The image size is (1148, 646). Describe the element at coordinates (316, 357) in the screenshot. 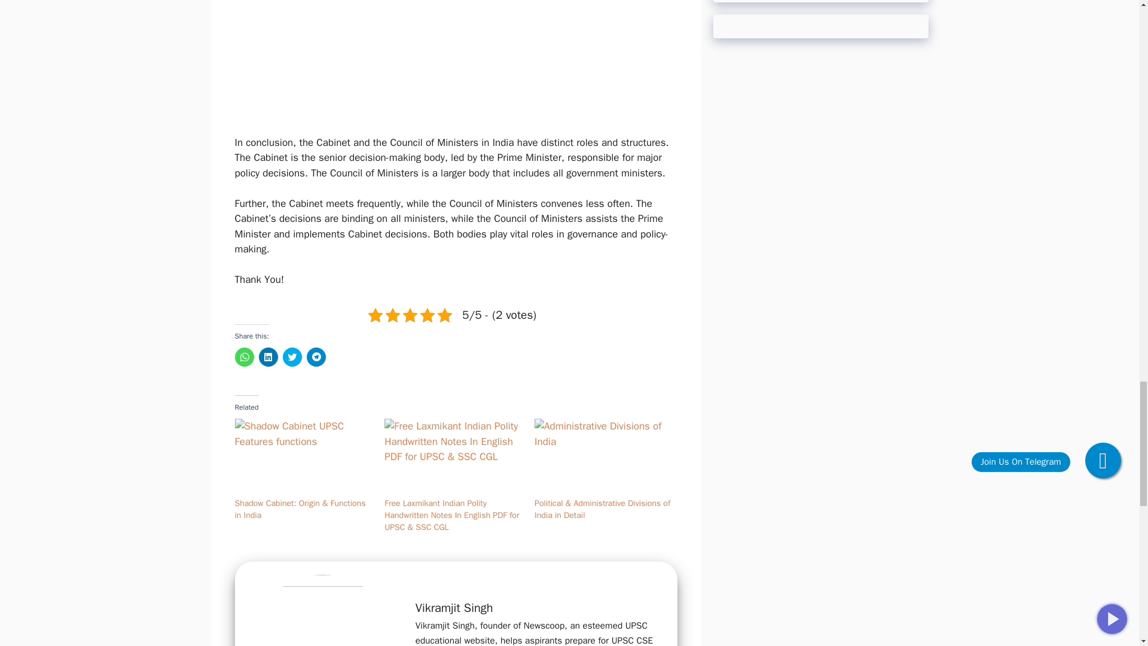

I see `Click to share on Telegram` at that location.